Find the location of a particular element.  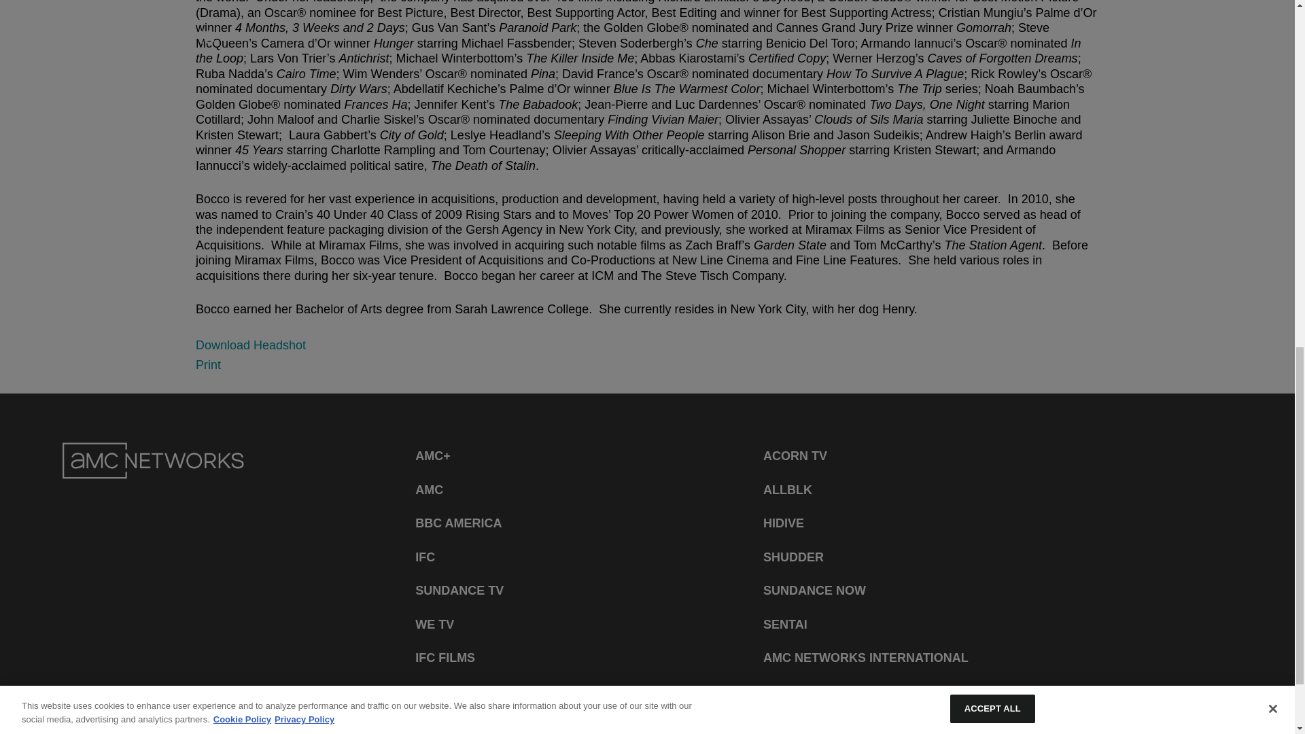

Download Headshot is located at coordinates (250, 345).